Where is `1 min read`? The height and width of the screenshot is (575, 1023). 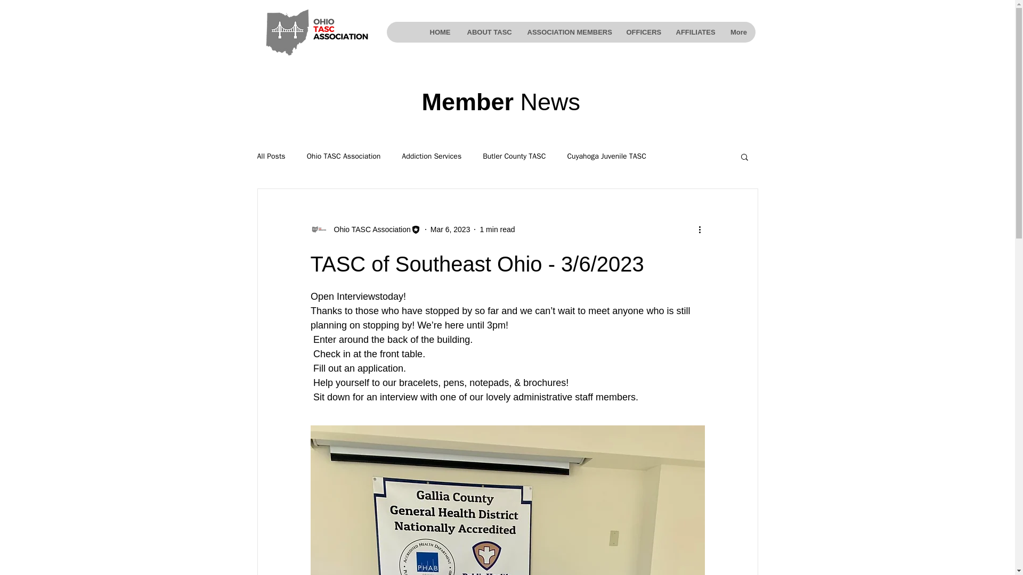 1 min read is located at coordinates (497, 229).